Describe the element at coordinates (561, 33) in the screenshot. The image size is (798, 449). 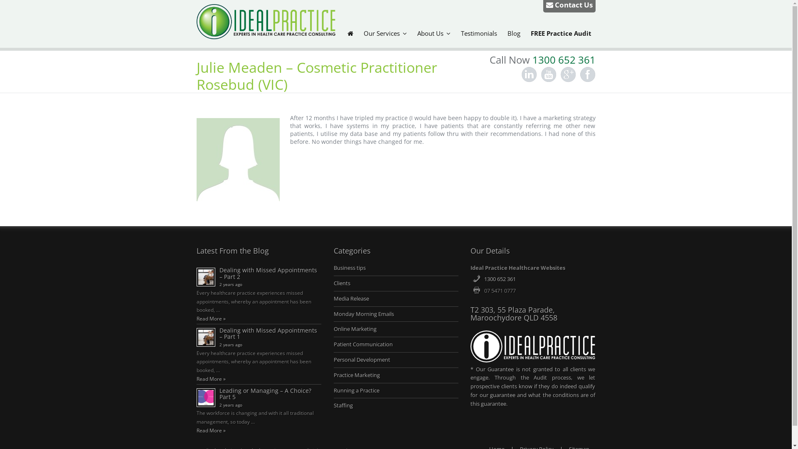
I see `FREE Practice Audit` at that location.